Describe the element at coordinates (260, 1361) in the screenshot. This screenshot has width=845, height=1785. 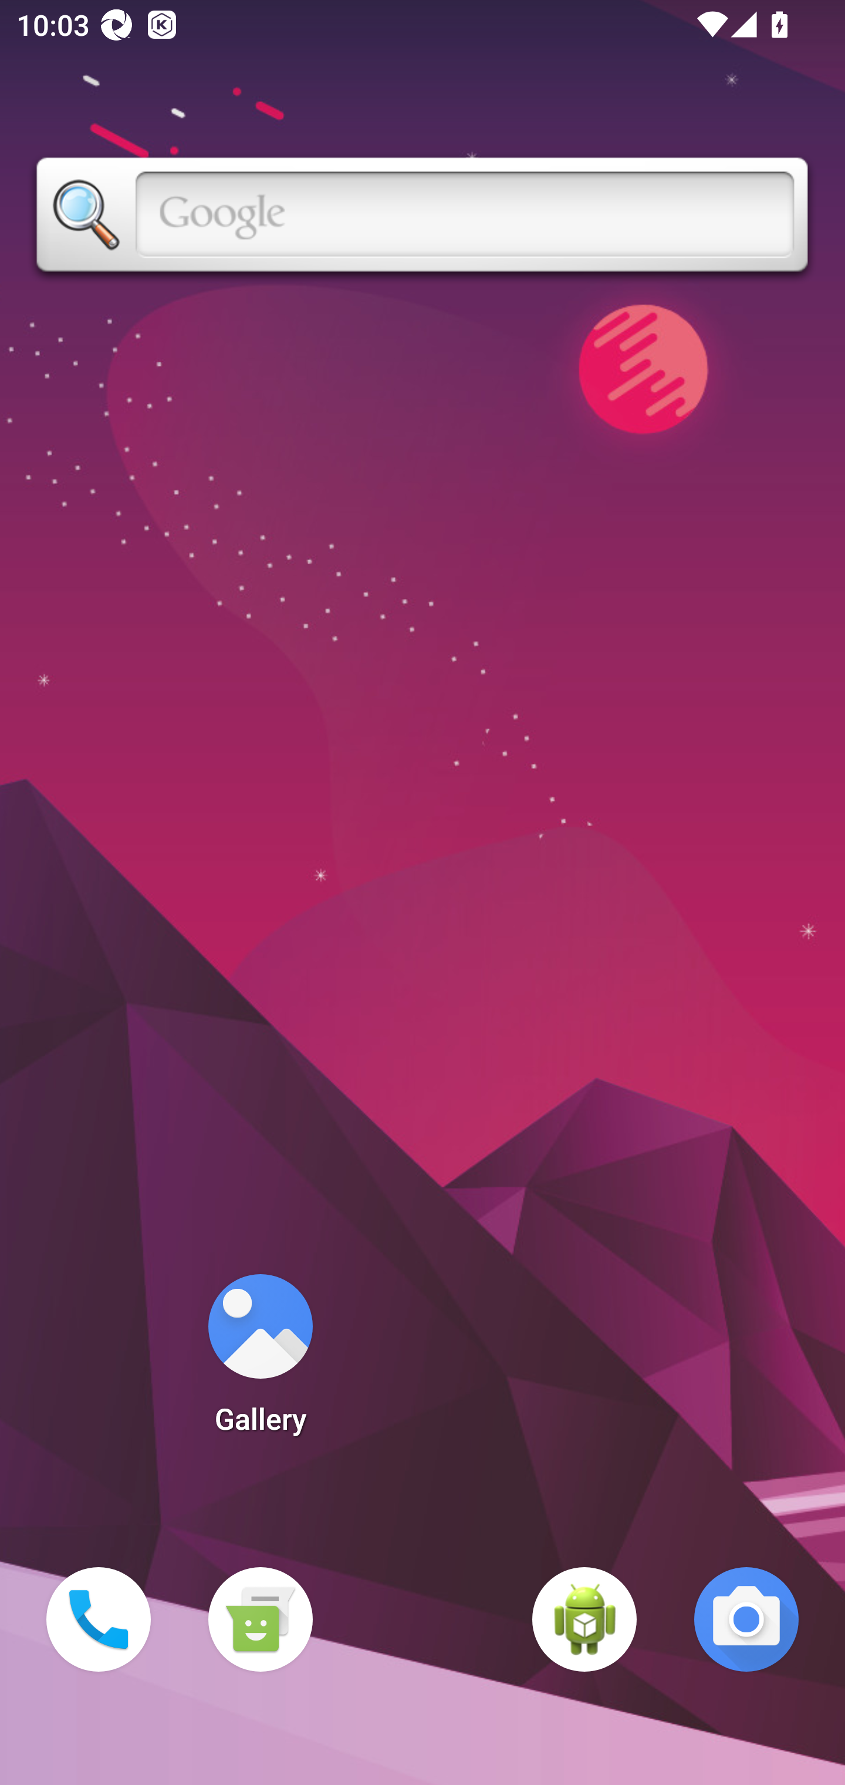
I see `Gallery` at that location.